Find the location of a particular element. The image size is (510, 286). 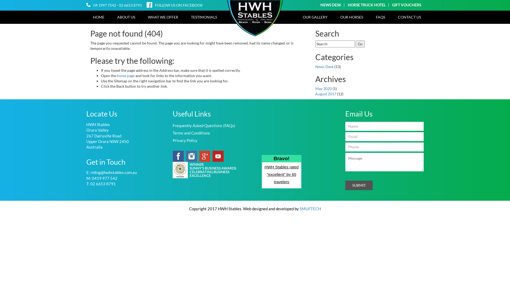

News Desk is located at coordinates (325, 67).